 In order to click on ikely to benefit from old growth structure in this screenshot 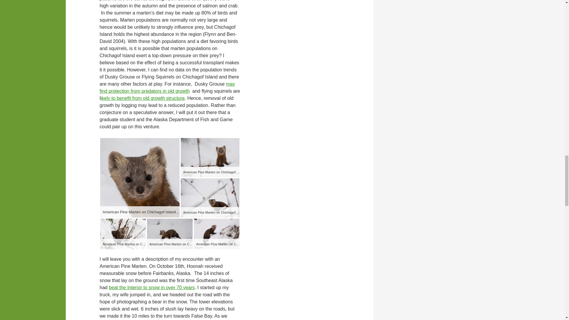, I will do `click(143, 98)`.